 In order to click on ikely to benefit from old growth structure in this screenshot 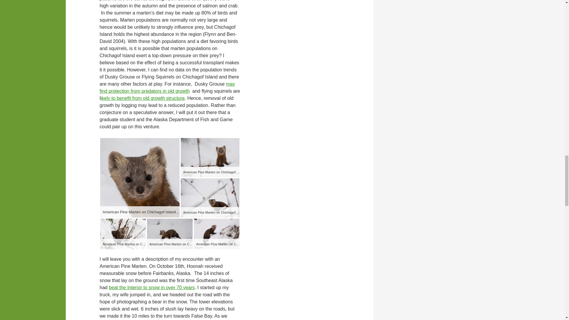, I will do `click(143, 98)`.